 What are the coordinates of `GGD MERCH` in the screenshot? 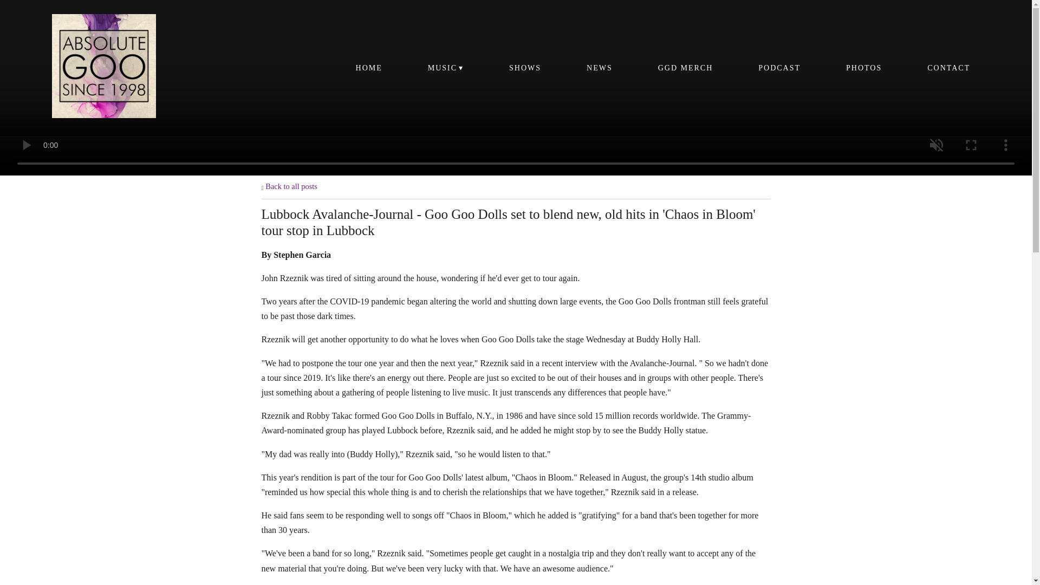 It's located at (685, 67).